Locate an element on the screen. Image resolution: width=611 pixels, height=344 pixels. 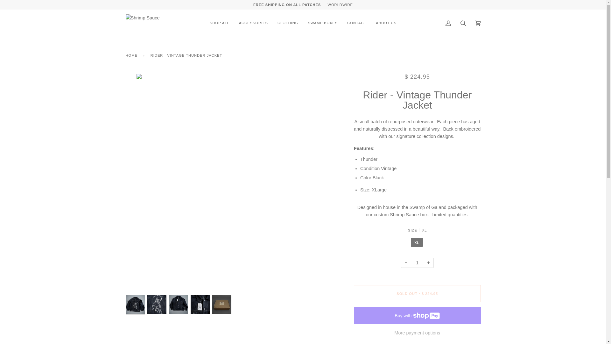
ACCESSORIES is located at coordinates (253, 23).